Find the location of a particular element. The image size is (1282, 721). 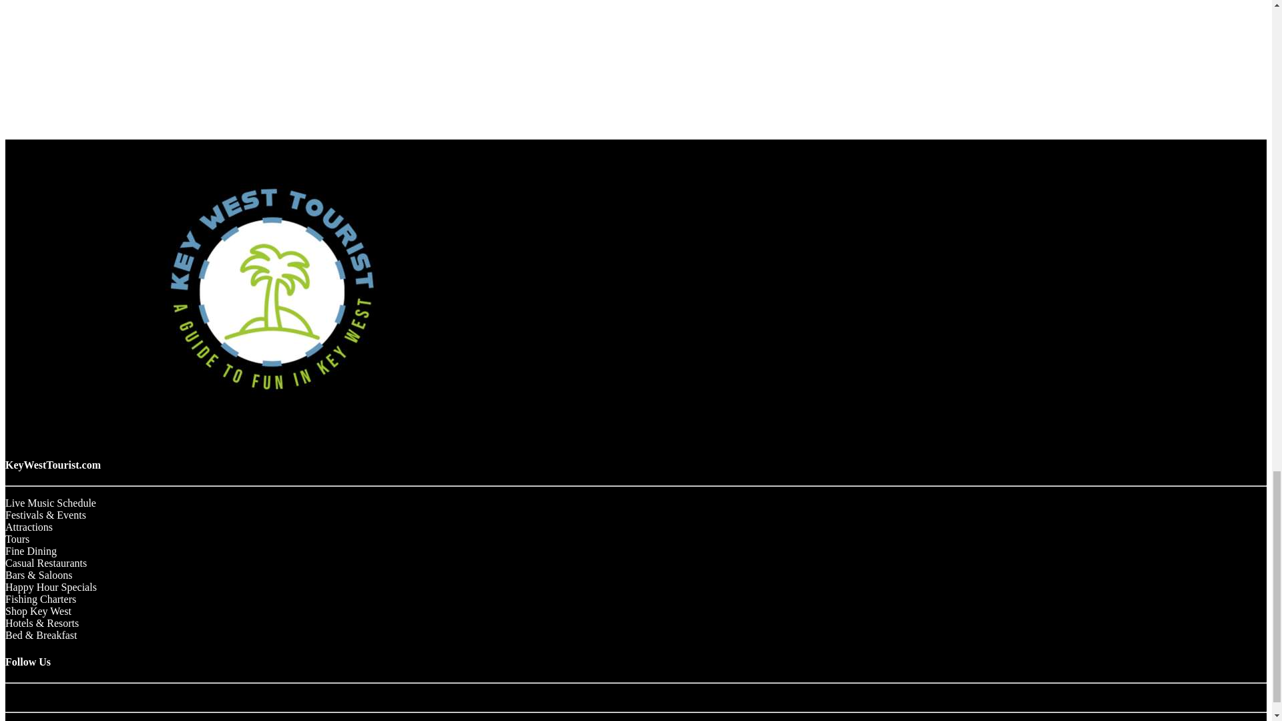

Happy Hour Specials is located at coordinates (51, 586).